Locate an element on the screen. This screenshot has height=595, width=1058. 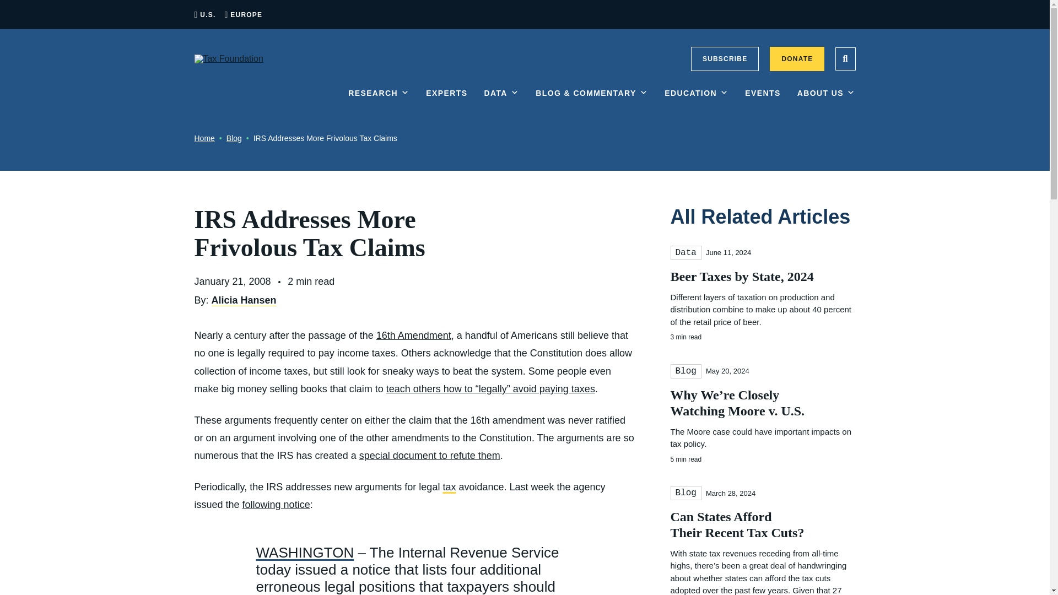
Tax Foundation is located at coordinates (228, 58).